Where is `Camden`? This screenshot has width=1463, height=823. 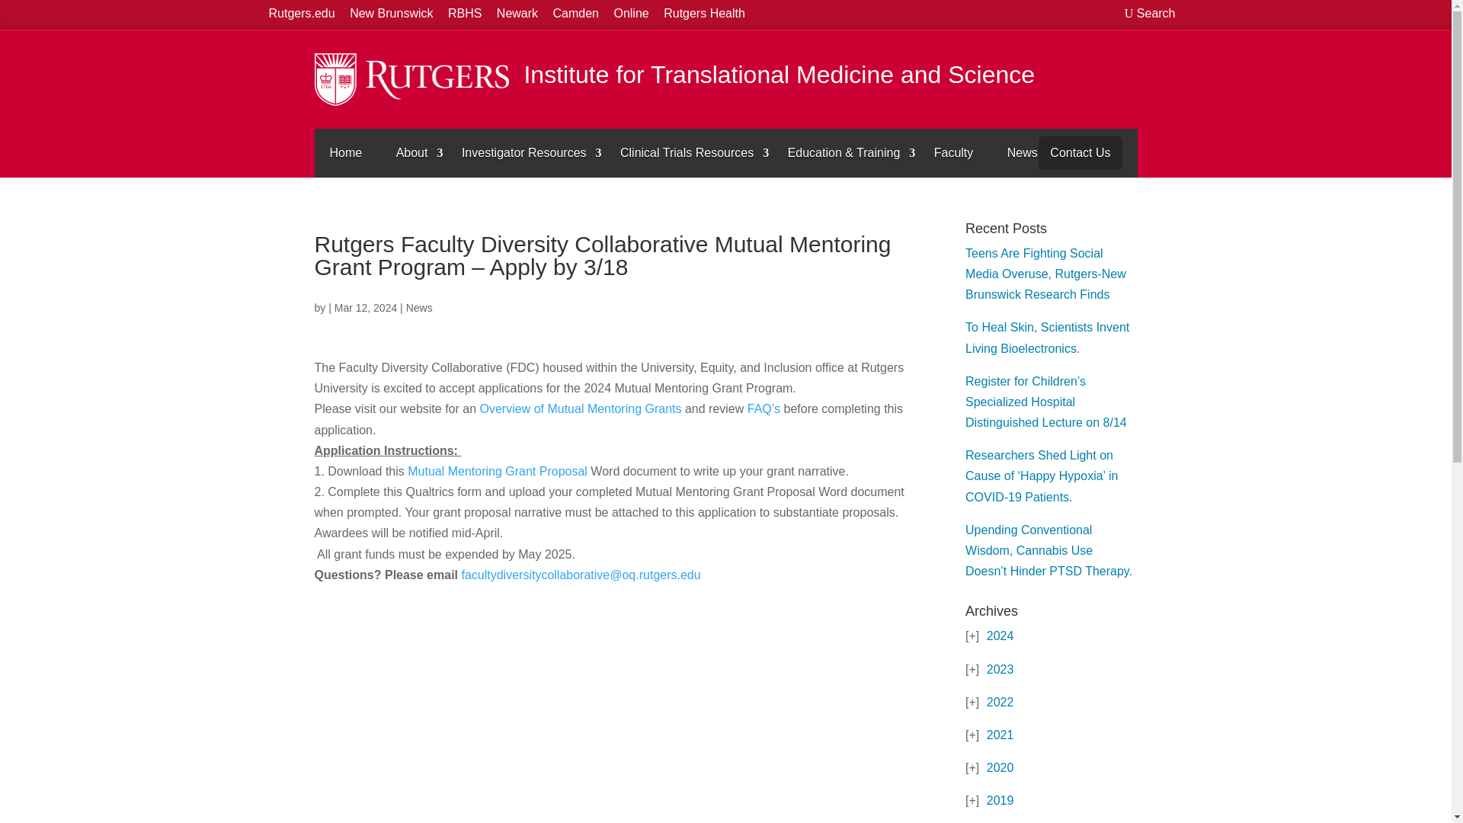
Camden is located at coordinates (575, 14).